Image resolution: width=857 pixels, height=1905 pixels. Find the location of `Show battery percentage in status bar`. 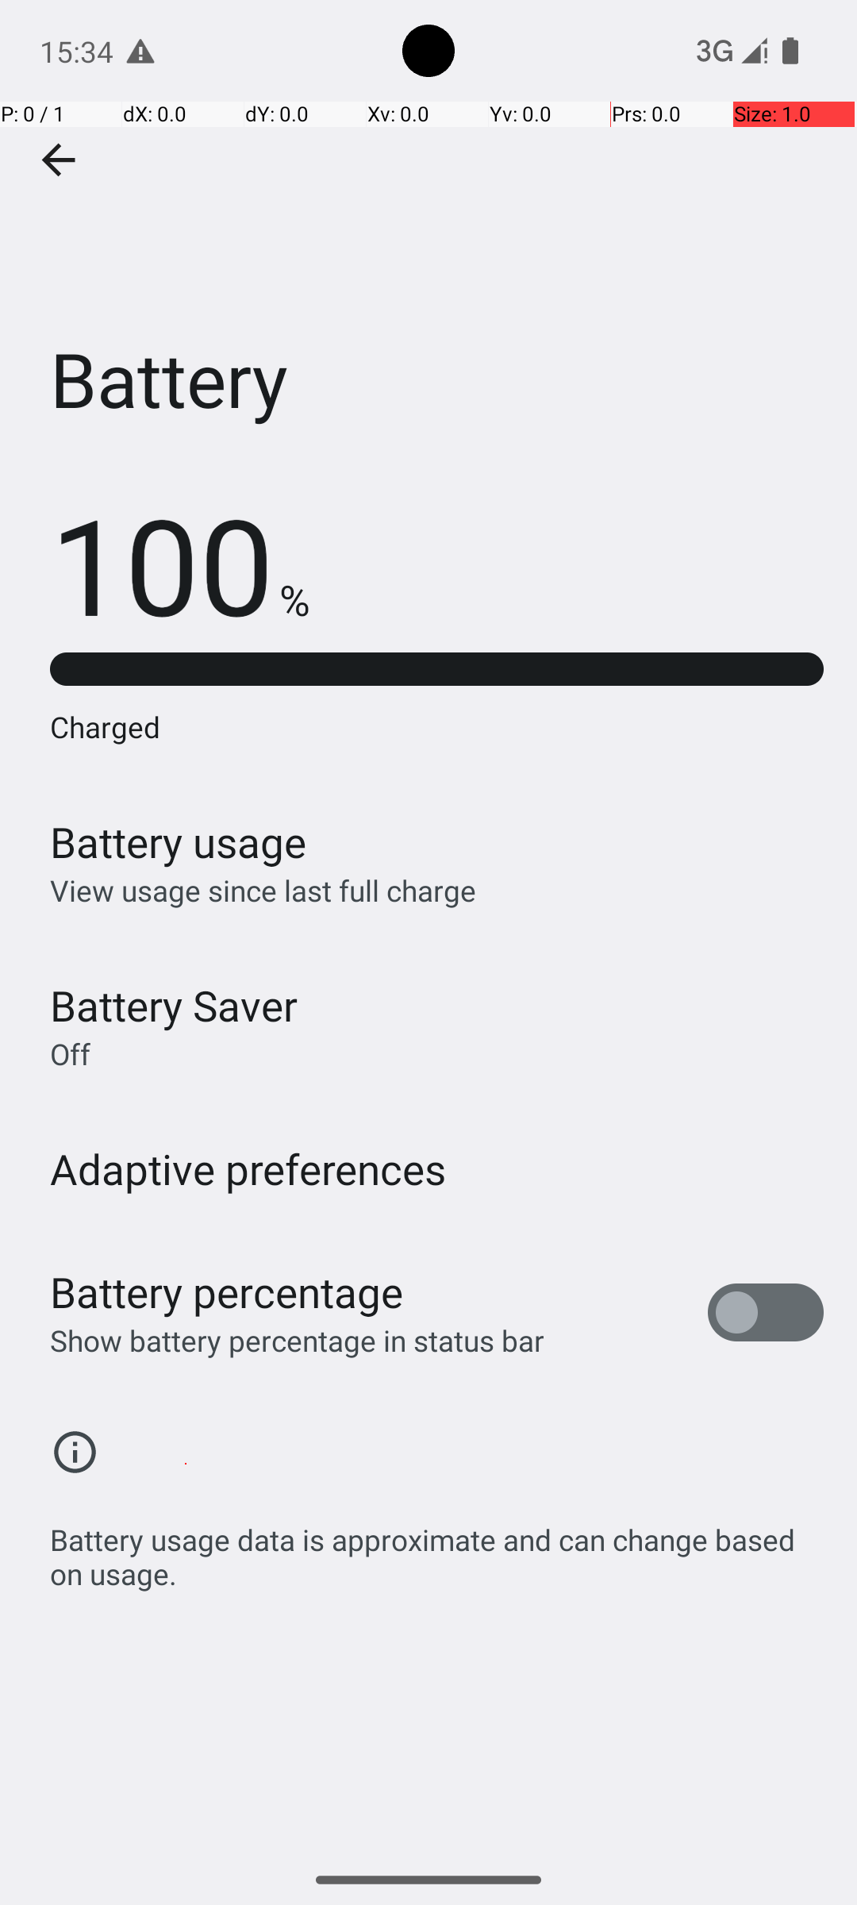

Show battery percentage in status bar is located at coordinates (297, 1340).